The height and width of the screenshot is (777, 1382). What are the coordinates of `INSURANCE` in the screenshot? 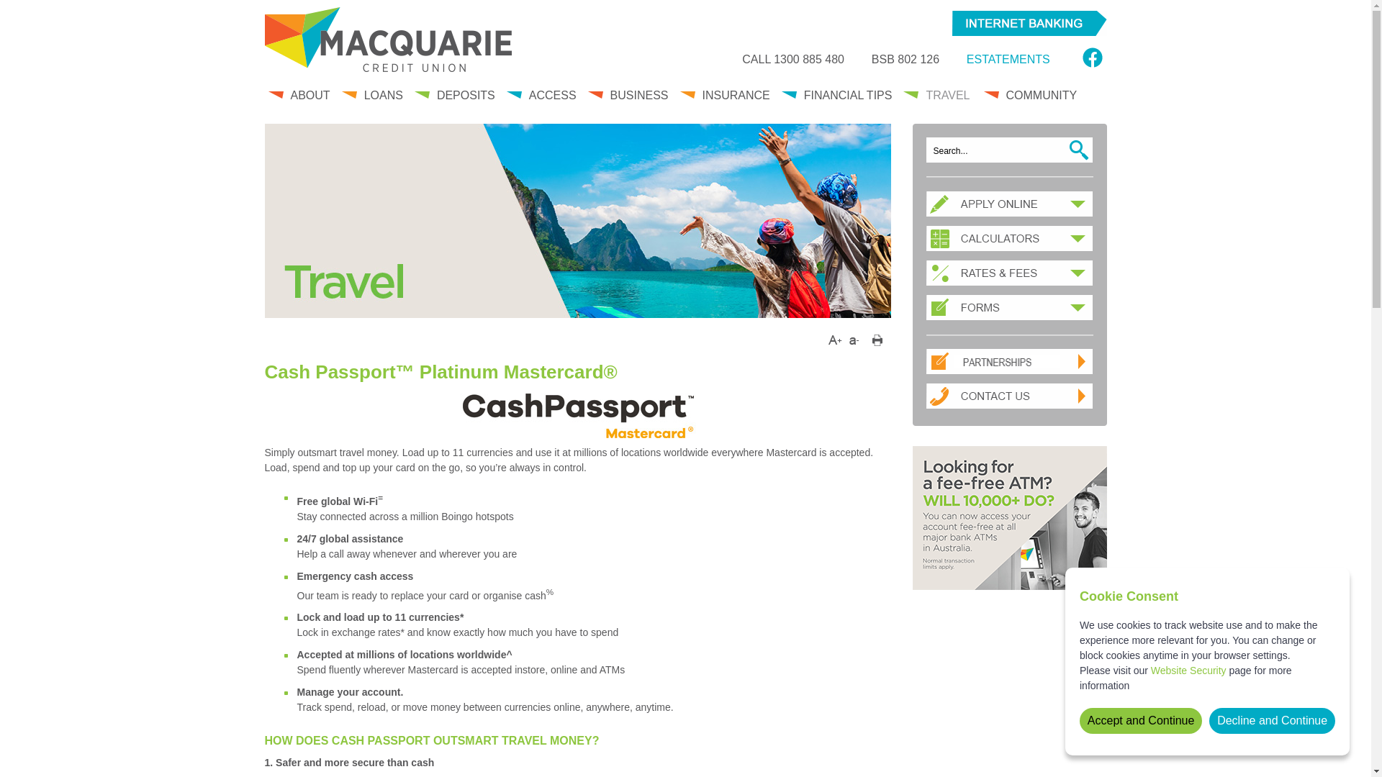 It's located at (726, 102).